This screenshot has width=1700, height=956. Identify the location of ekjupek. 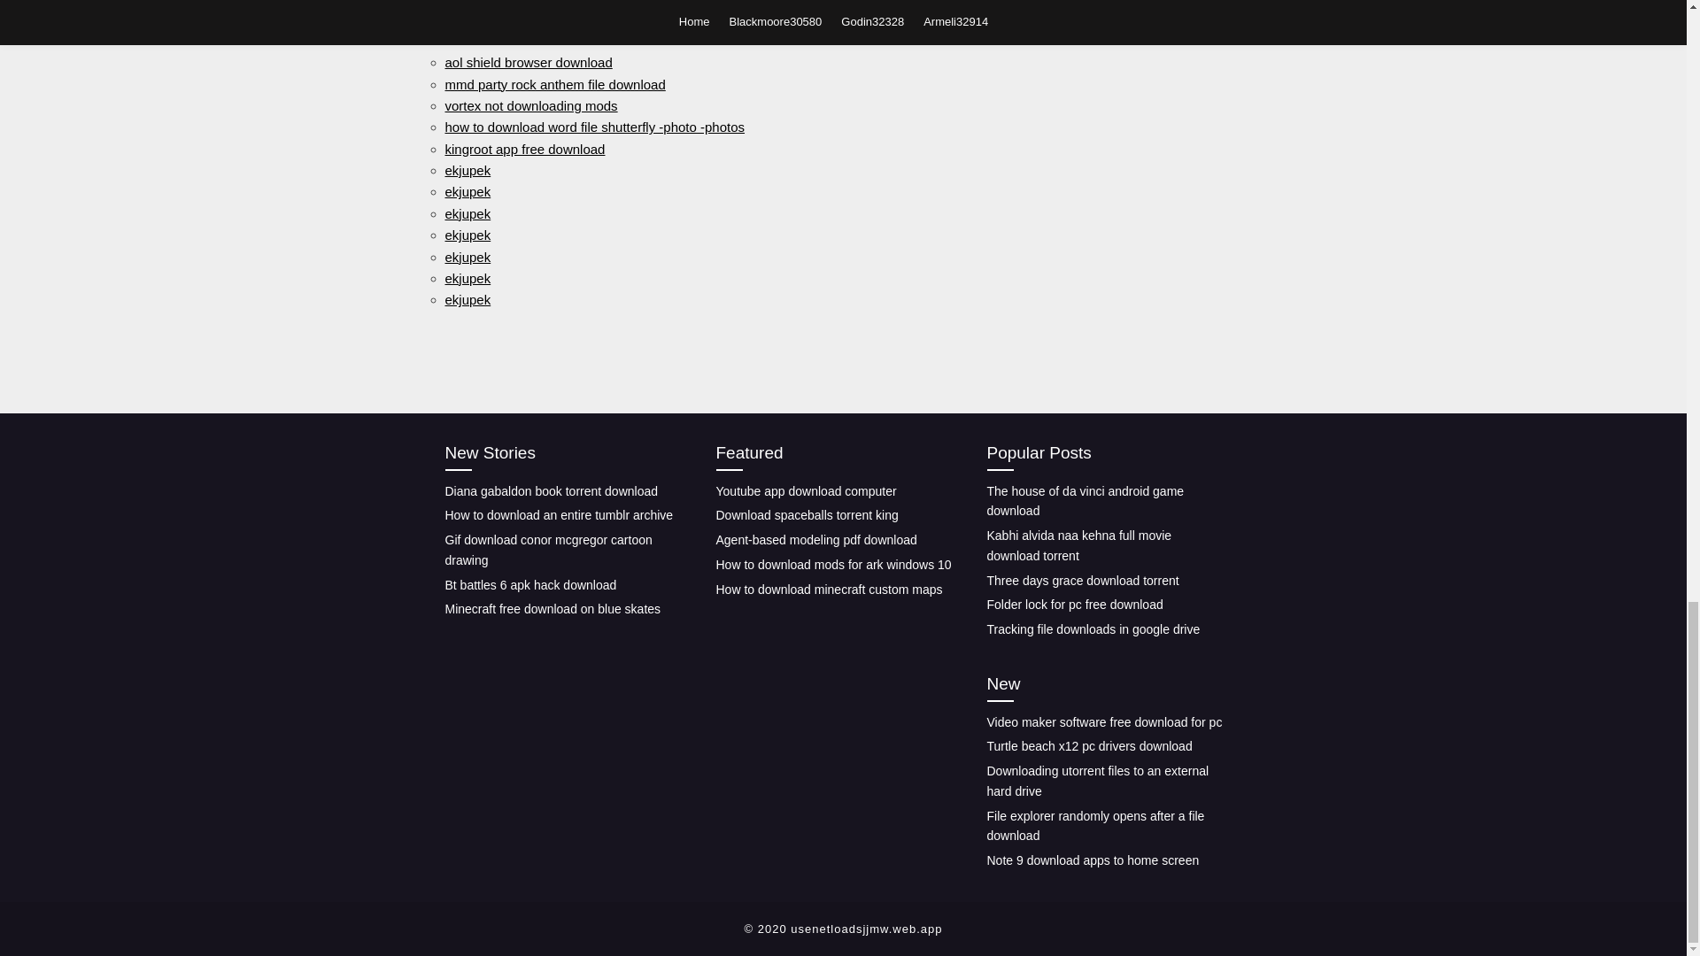
(467, 170).